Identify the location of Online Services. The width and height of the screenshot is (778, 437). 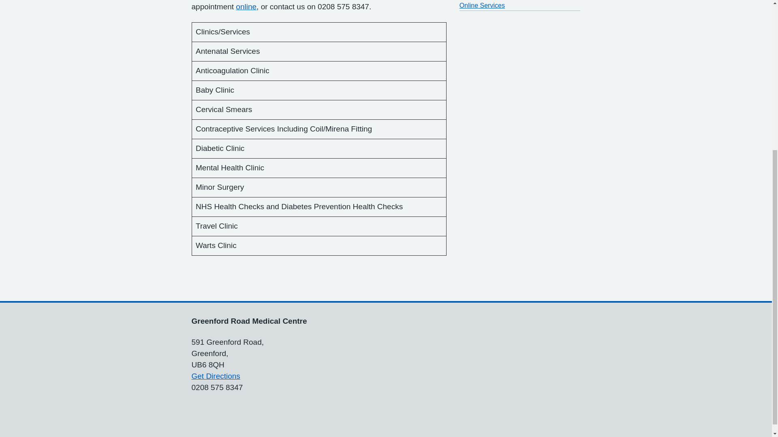
(482, 5).